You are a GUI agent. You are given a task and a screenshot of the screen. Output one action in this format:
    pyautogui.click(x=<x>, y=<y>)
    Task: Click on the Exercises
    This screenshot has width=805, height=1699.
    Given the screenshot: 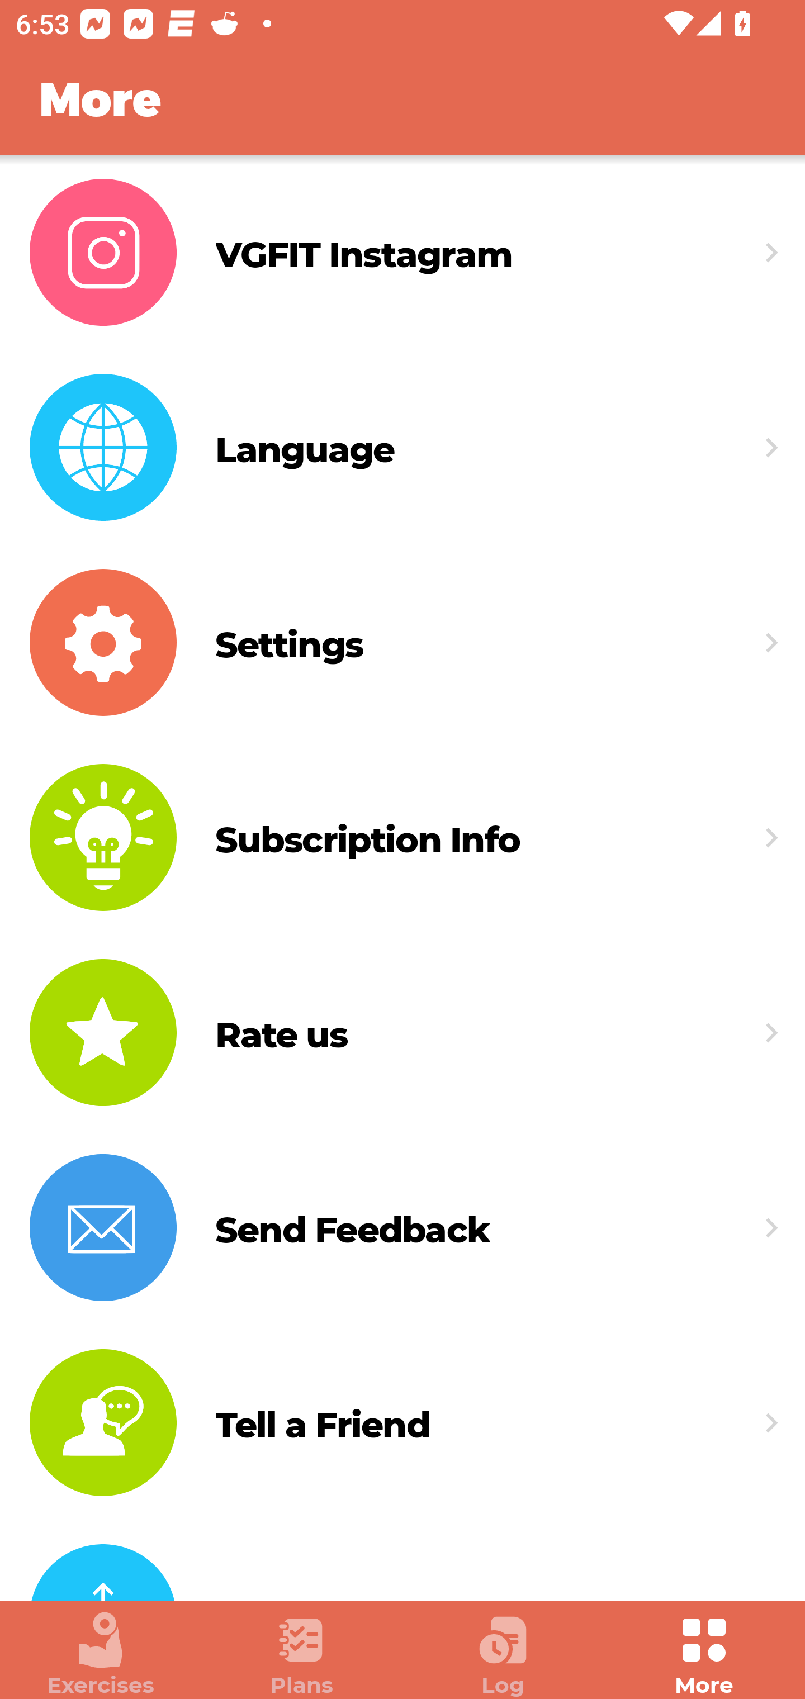 What is the action you would take?
    pyautogui.click(x=101, y=1654)
    